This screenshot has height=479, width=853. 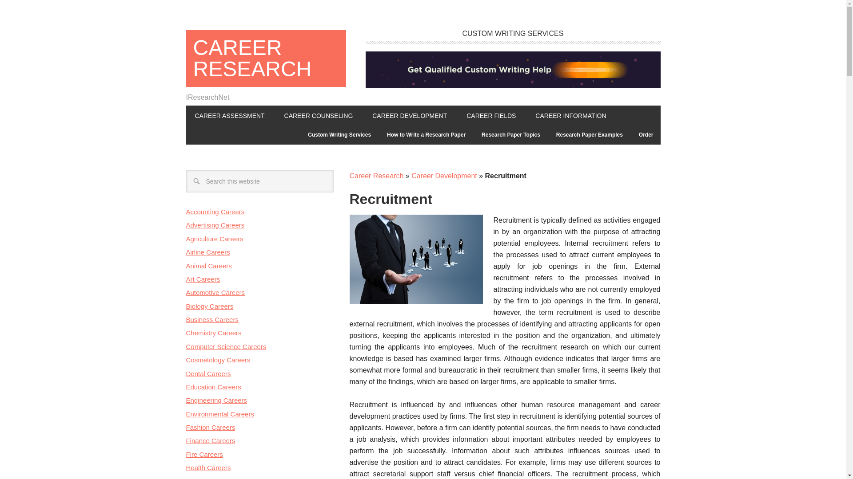 I want to click on How to Write a Research Paper, so click(x=426, y=135).